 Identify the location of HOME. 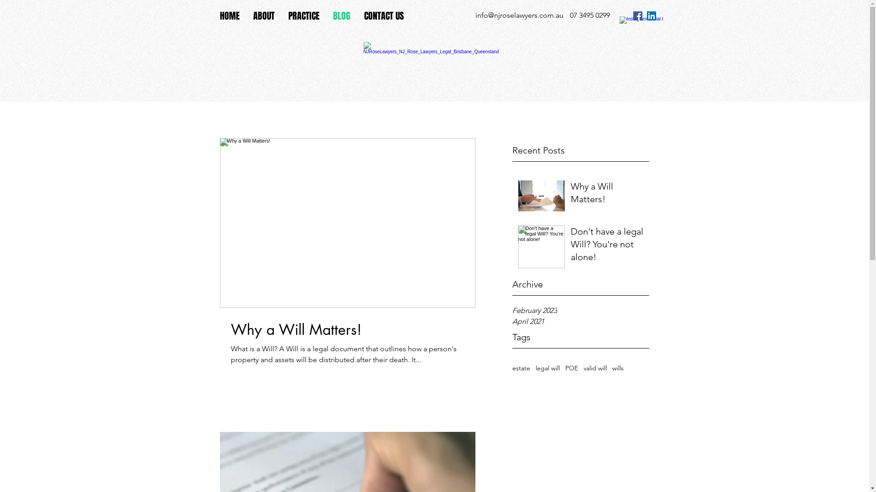
(229, 16).